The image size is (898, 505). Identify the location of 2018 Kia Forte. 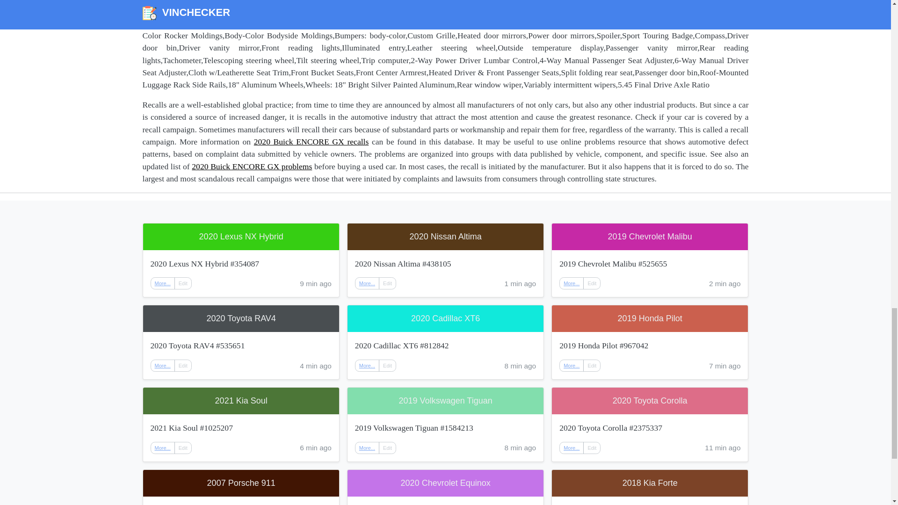
(650, 483).